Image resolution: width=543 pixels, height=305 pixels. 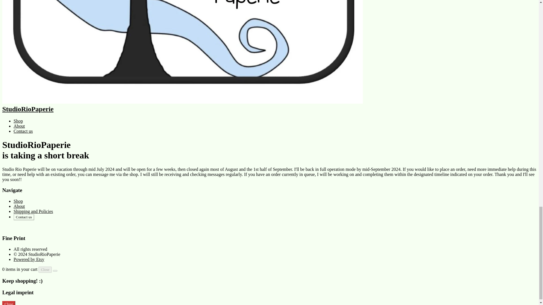 What do you see at coordinates (18, 121) in the screenshot?
I see `Shop` at bounding box center [18, 121].